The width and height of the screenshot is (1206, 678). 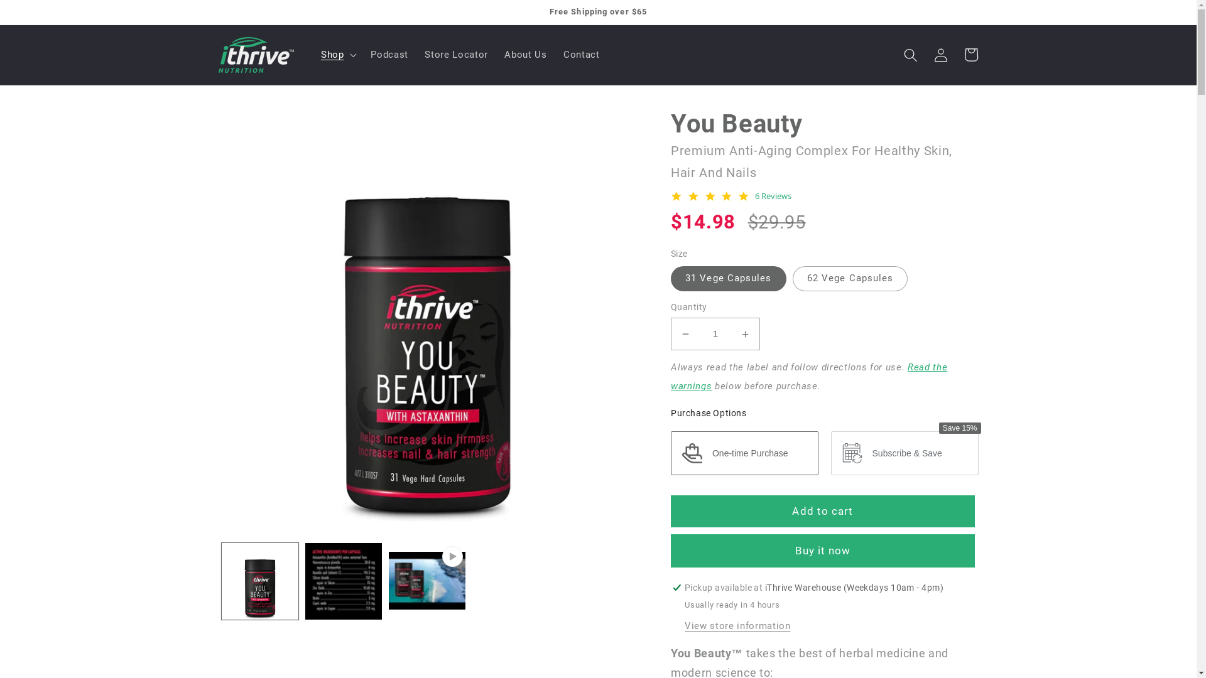 What do you see at coordinates (745, 453) in the screenshot?
I see `One-time Purchase` at bounding box center [745, 453].